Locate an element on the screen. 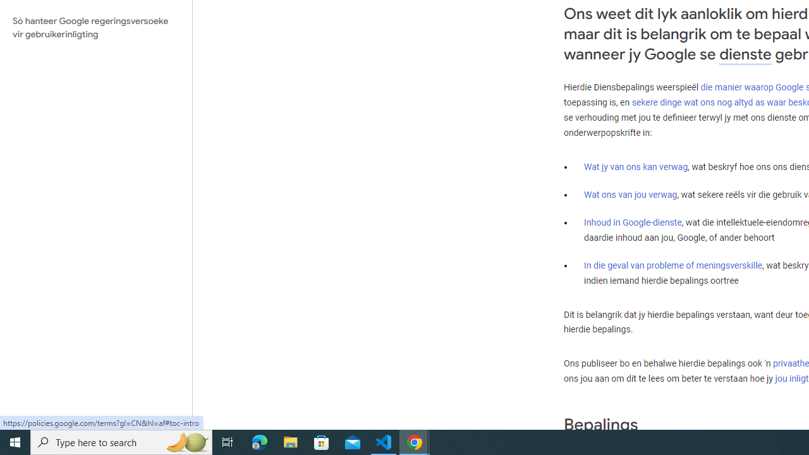 The image size is (809, 455). Wat ons van jou verwag is located at coordinates (631, 194).